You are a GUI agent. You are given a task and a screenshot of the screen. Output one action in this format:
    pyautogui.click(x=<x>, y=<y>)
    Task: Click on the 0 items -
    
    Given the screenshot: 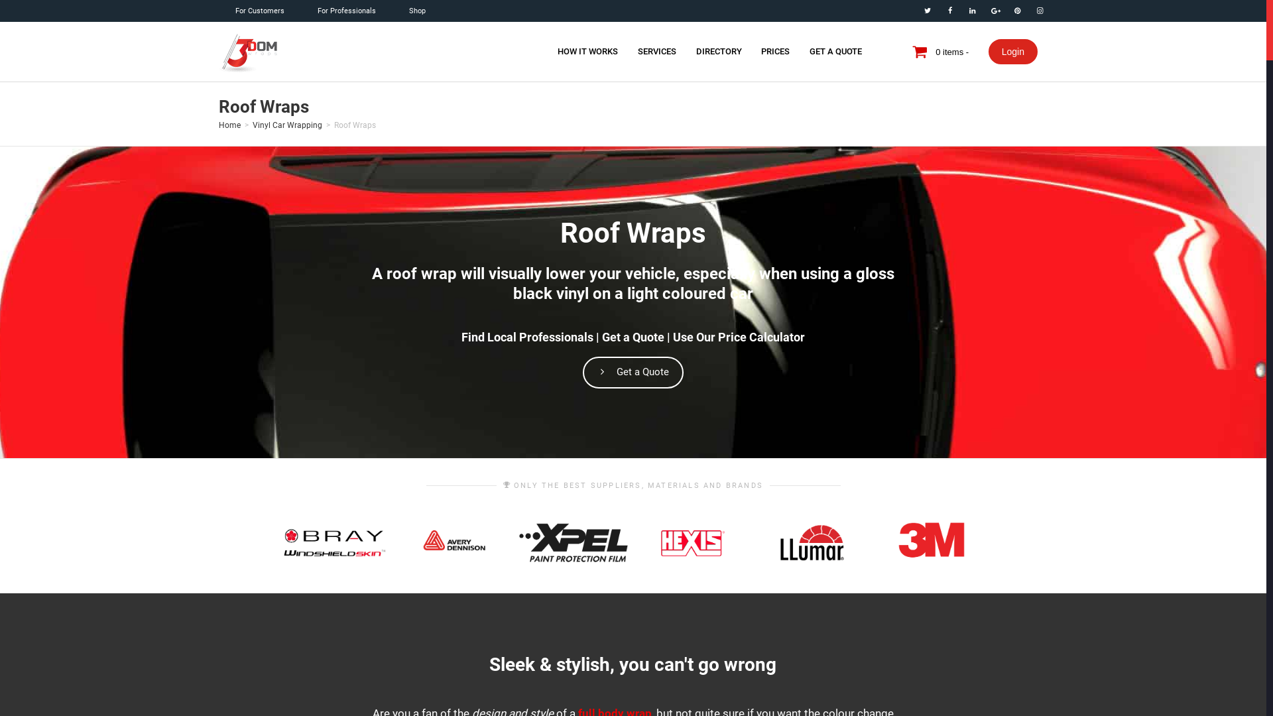 What is the action you would take?
    pyautogui.click(x=954, y=50)
    